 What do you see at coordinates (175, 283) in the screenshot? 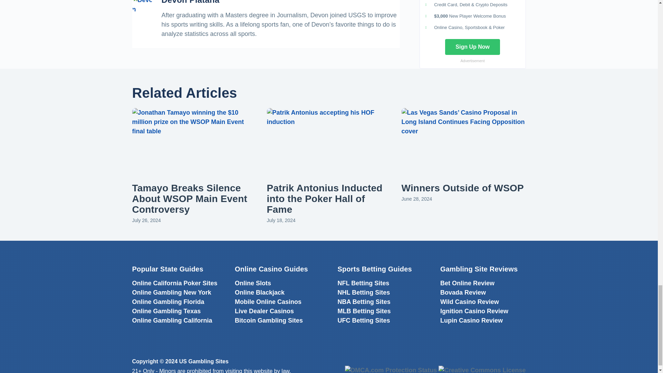
I see `Online California Poker Sites` at bounding box center [175, 283].